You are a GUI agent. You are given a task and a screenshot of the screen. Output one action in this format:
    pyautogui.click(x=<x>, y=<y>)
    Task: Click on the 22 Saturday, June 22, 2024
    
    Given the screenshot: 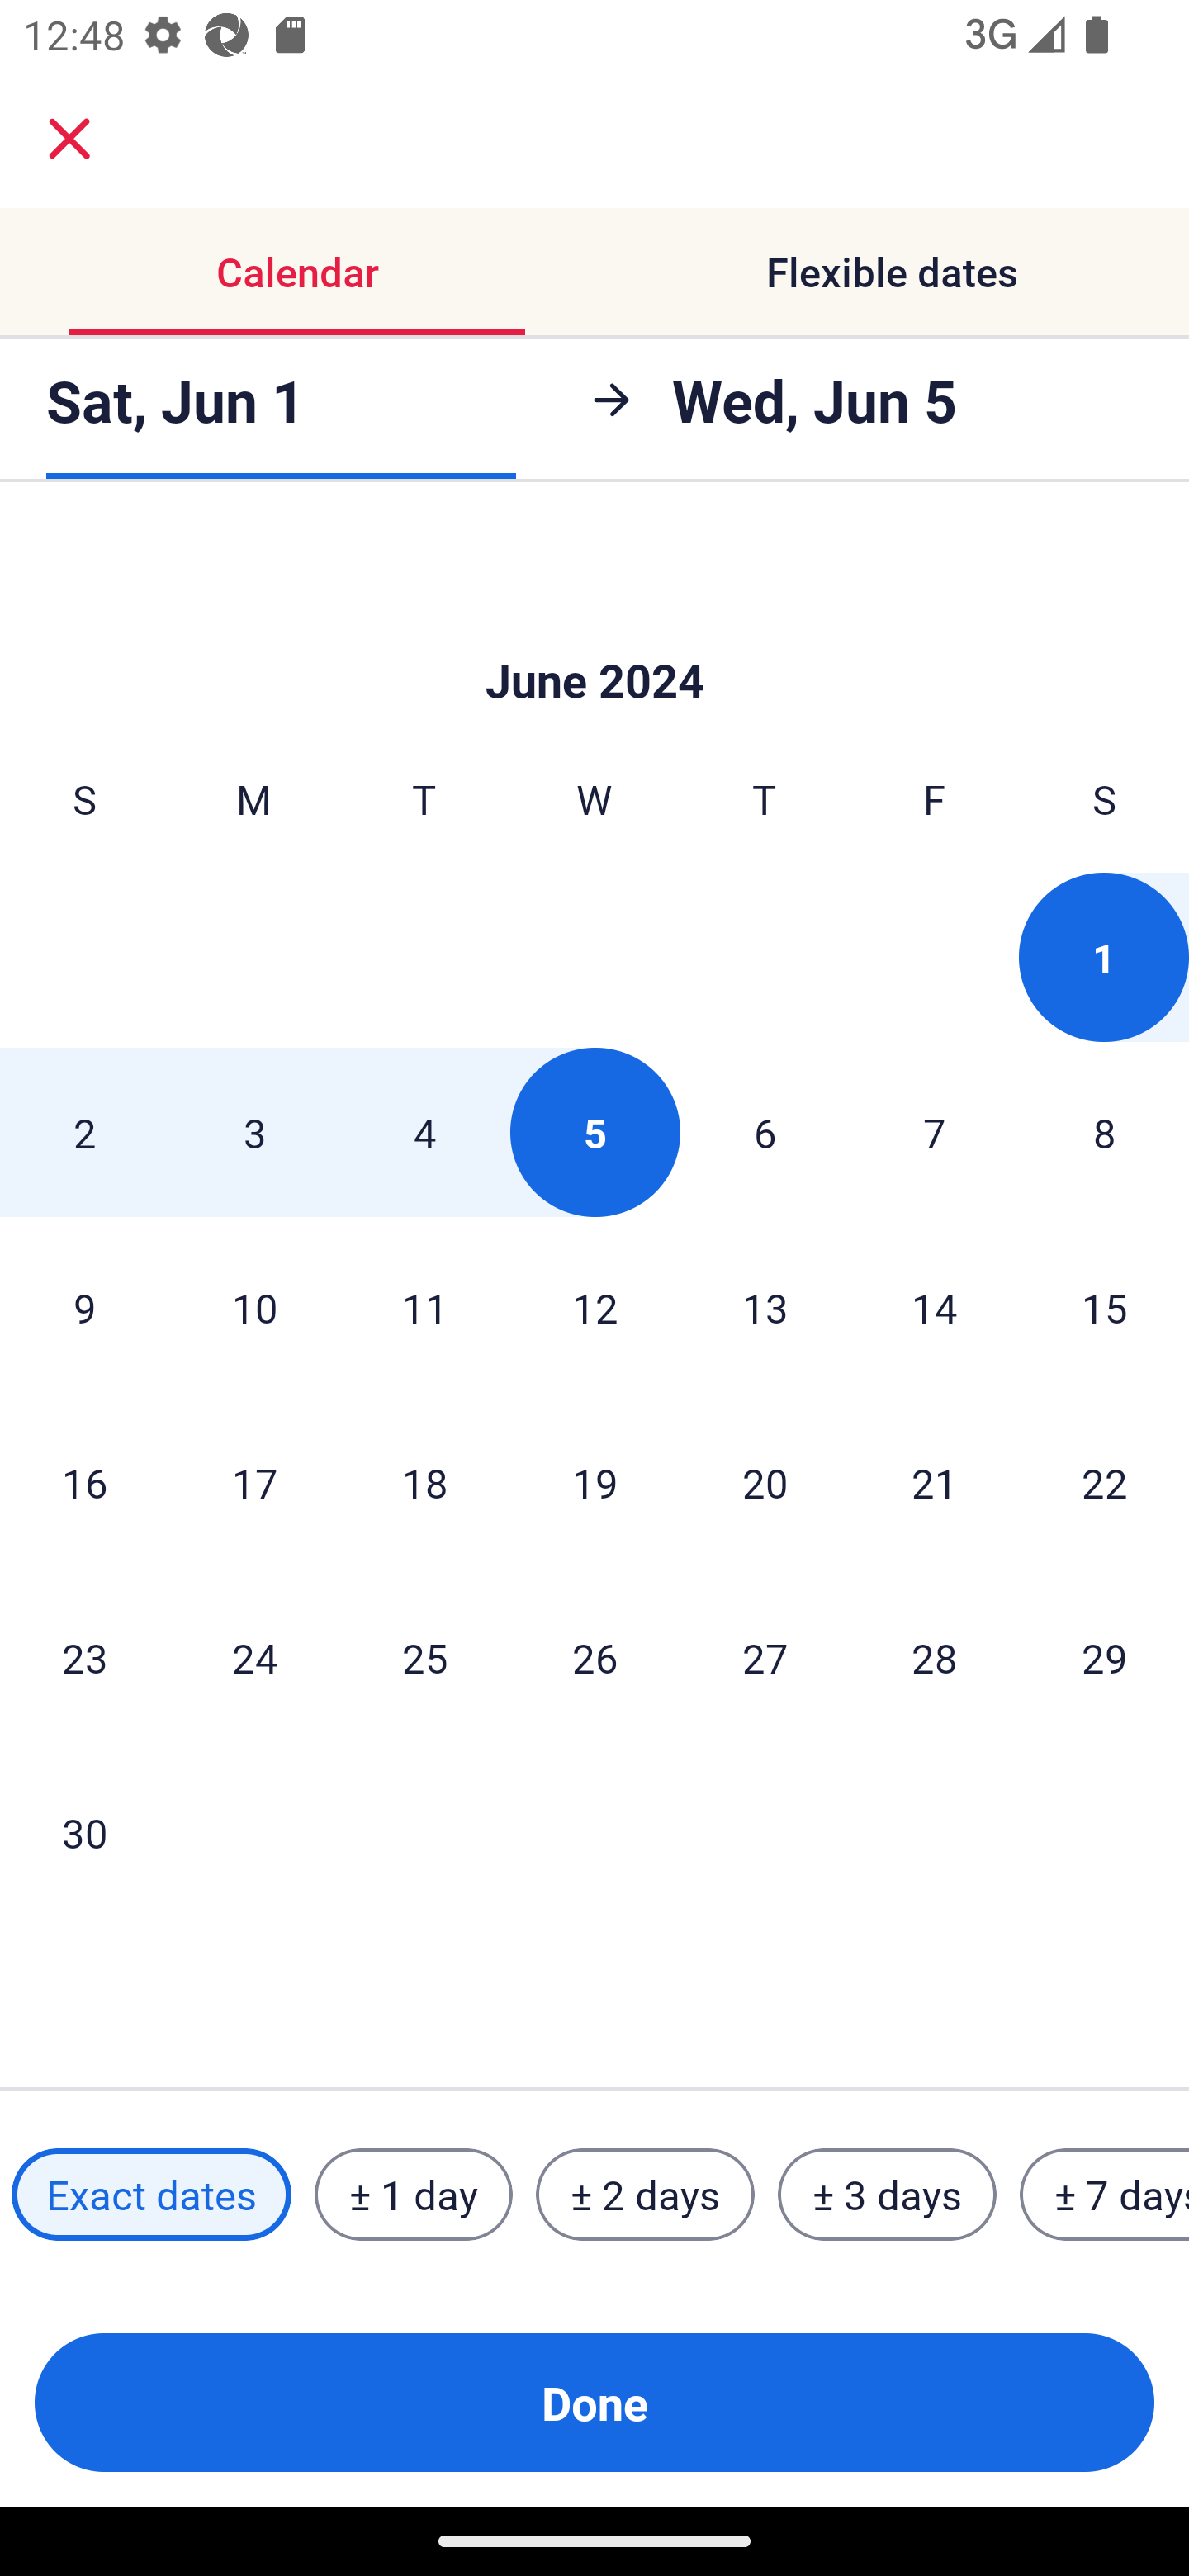 What is the action you would take?
    pyautogui.click(x=1105, y=1482)
    